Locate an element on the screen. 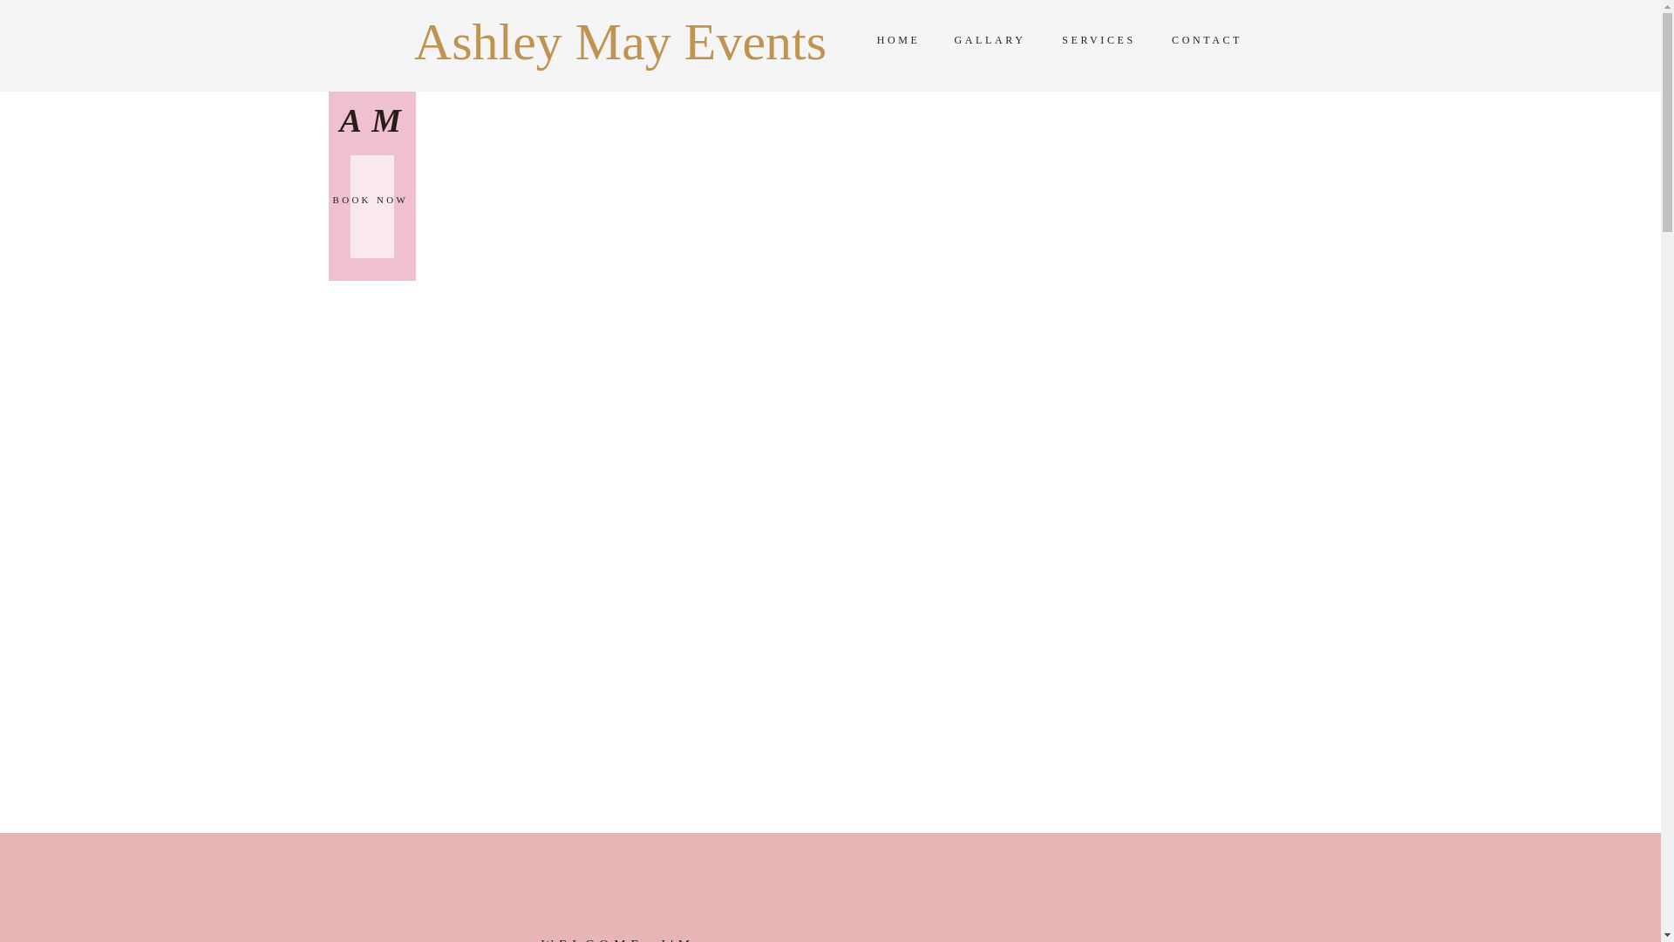 This screenshot has width=1674, height=942. GALLARY is located at coordinates (989, 39).